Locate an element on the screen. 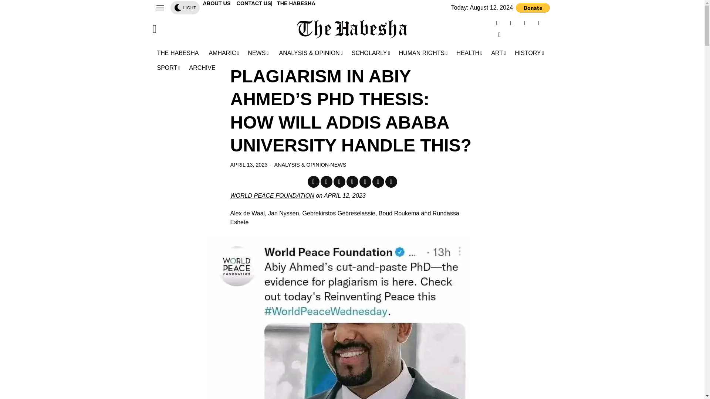 The image size is (710, 399). 13 Apr, 2023 13:33:07 is located at coordinates (248, 165).